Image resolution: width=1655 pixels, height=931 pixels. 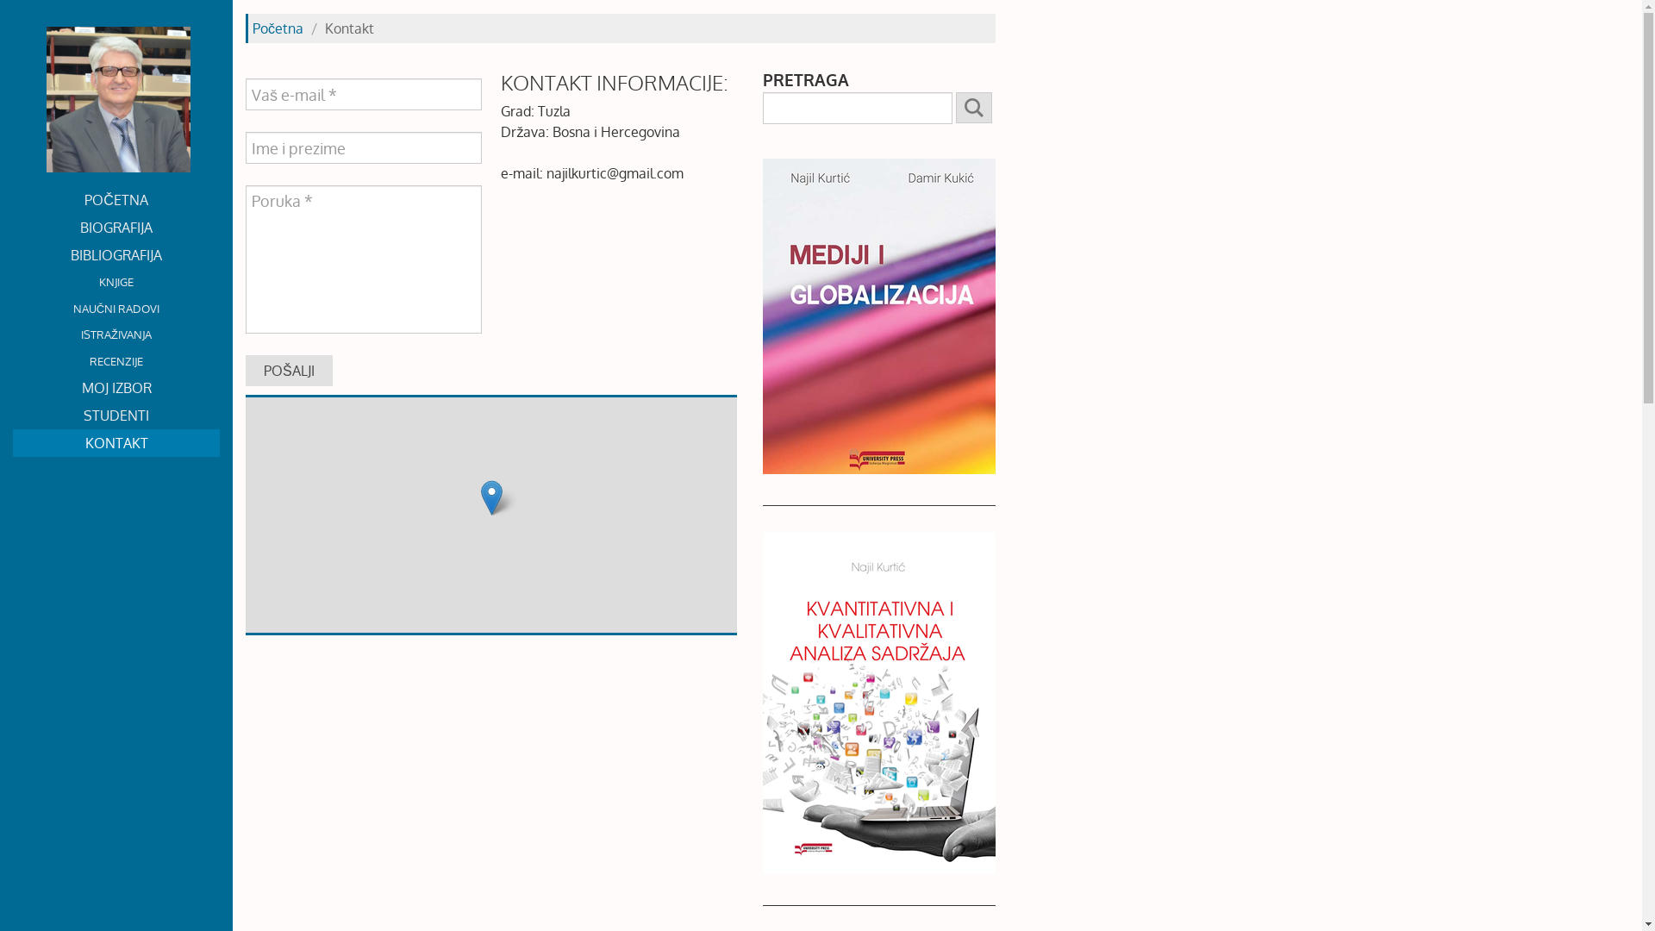 I want to click on BIBLIOGRAFIJA, so click(x=116, y=255).